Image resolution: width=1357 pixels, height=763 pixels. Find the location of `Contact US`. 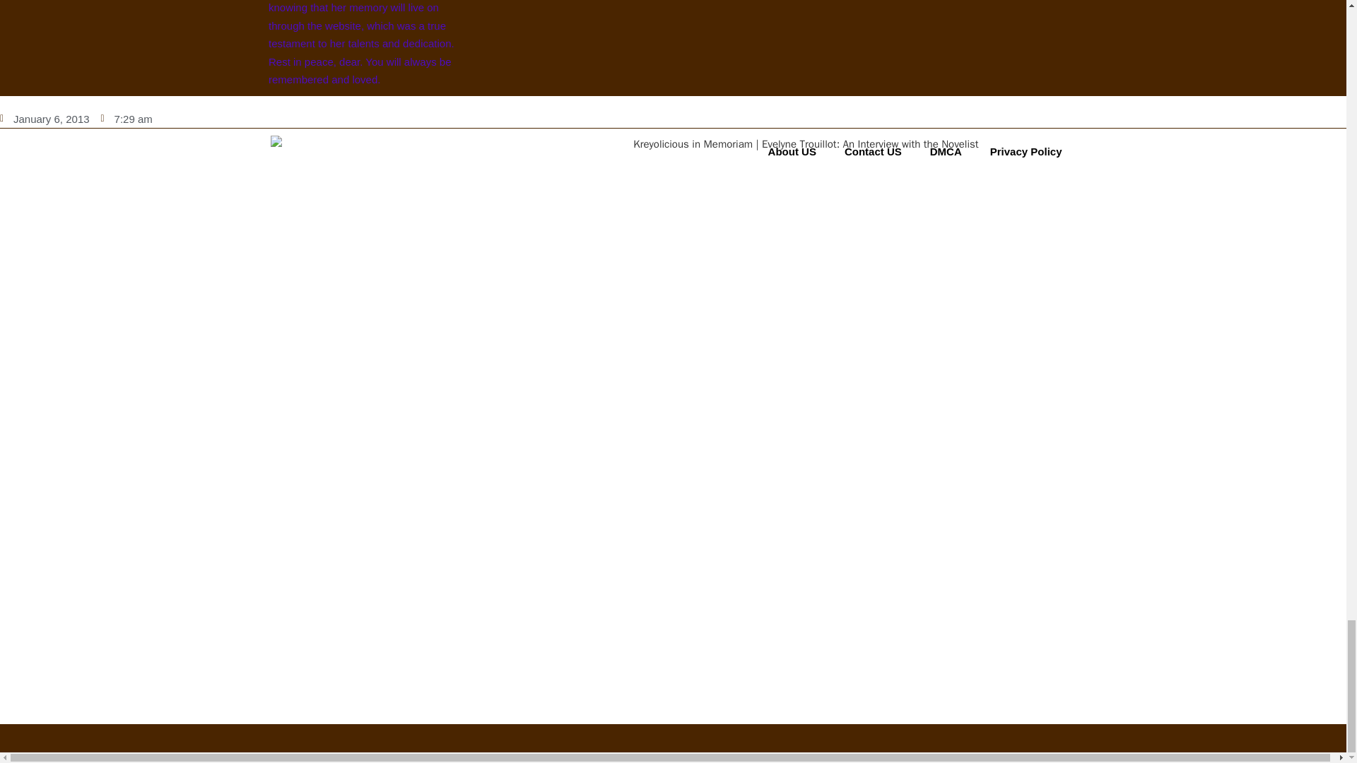

Contact US is located at coordinates (874, 151).